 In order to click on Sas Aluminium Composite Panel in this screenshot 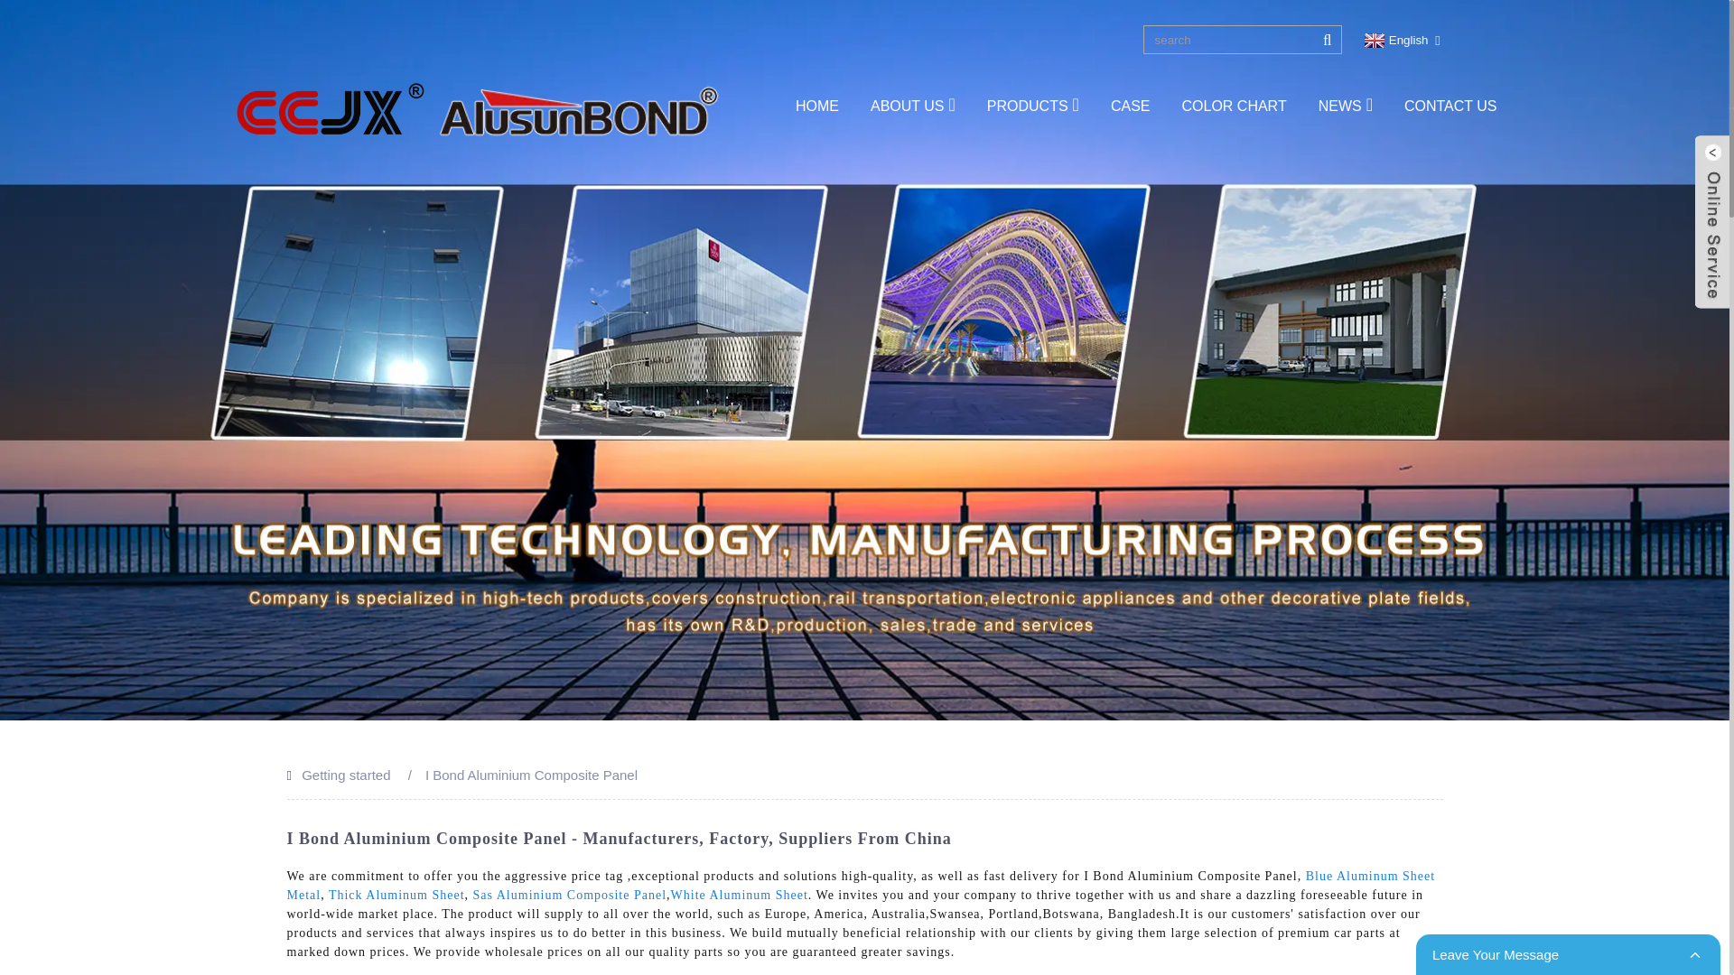, I will do `click(571, 895)`.